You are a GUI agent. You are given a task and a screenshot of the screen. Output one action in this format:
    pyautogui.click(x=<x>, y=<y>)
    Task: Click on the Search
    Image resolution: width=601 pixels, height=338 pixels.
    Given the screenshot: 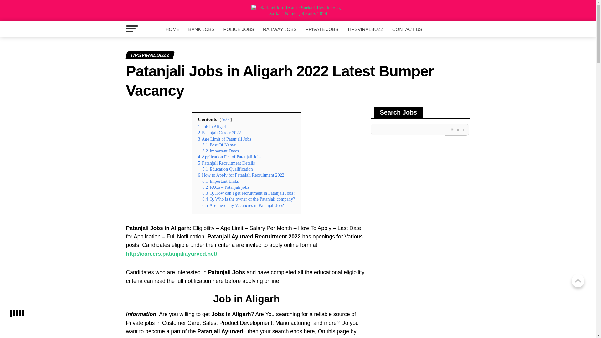 What is the action you would take?
    pyautogui.click(x=457, y=130)
    